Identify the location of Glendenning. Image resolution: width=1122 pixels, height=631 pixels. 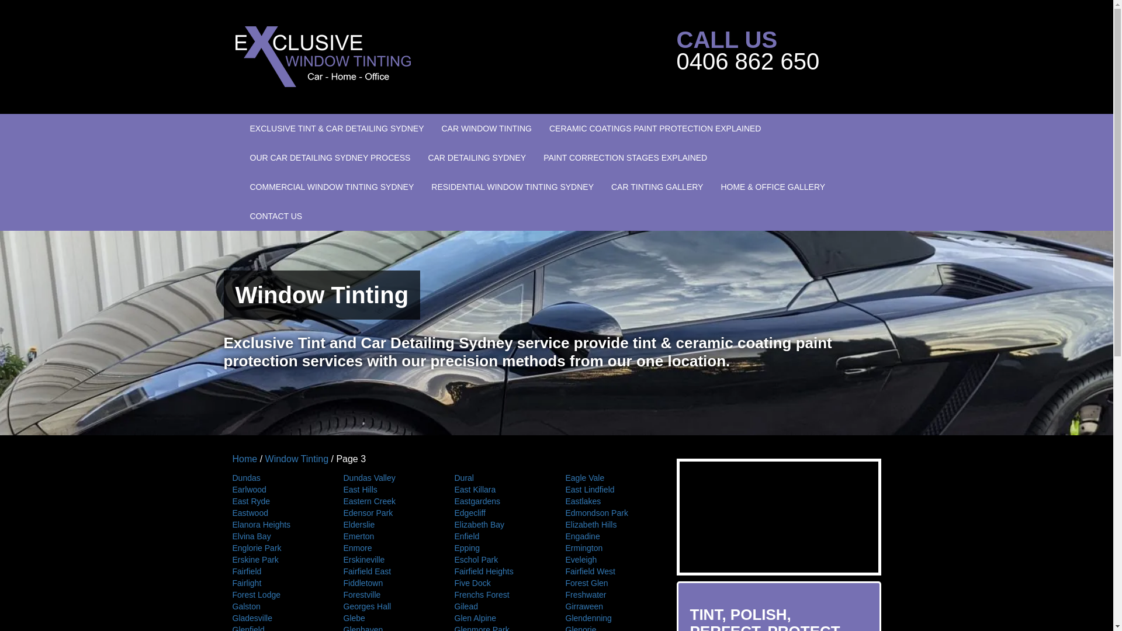
(612, 618).